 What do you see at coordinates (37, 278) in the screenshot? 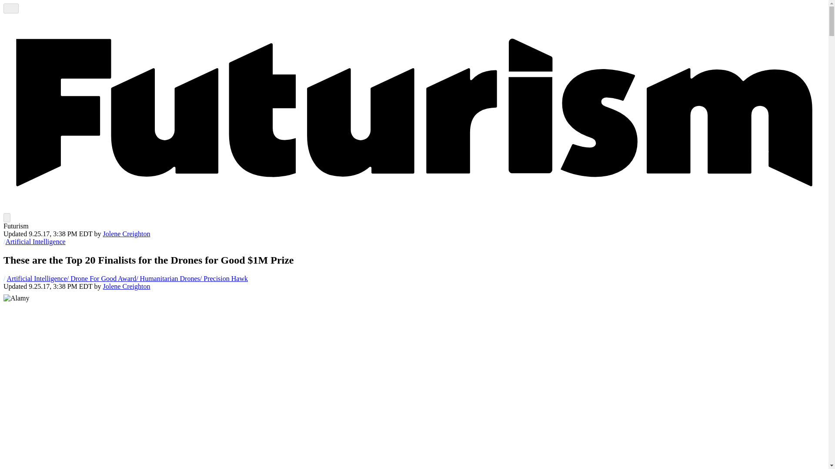
I see `Artificial Intelligence` at bounding box center [37, 278].